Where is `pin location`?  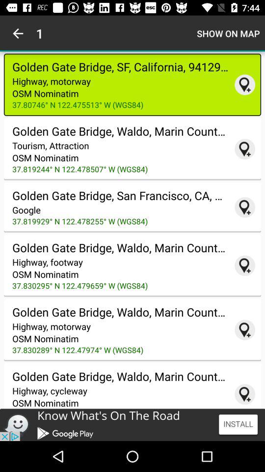 pin location is located at coordinates (245, 207).